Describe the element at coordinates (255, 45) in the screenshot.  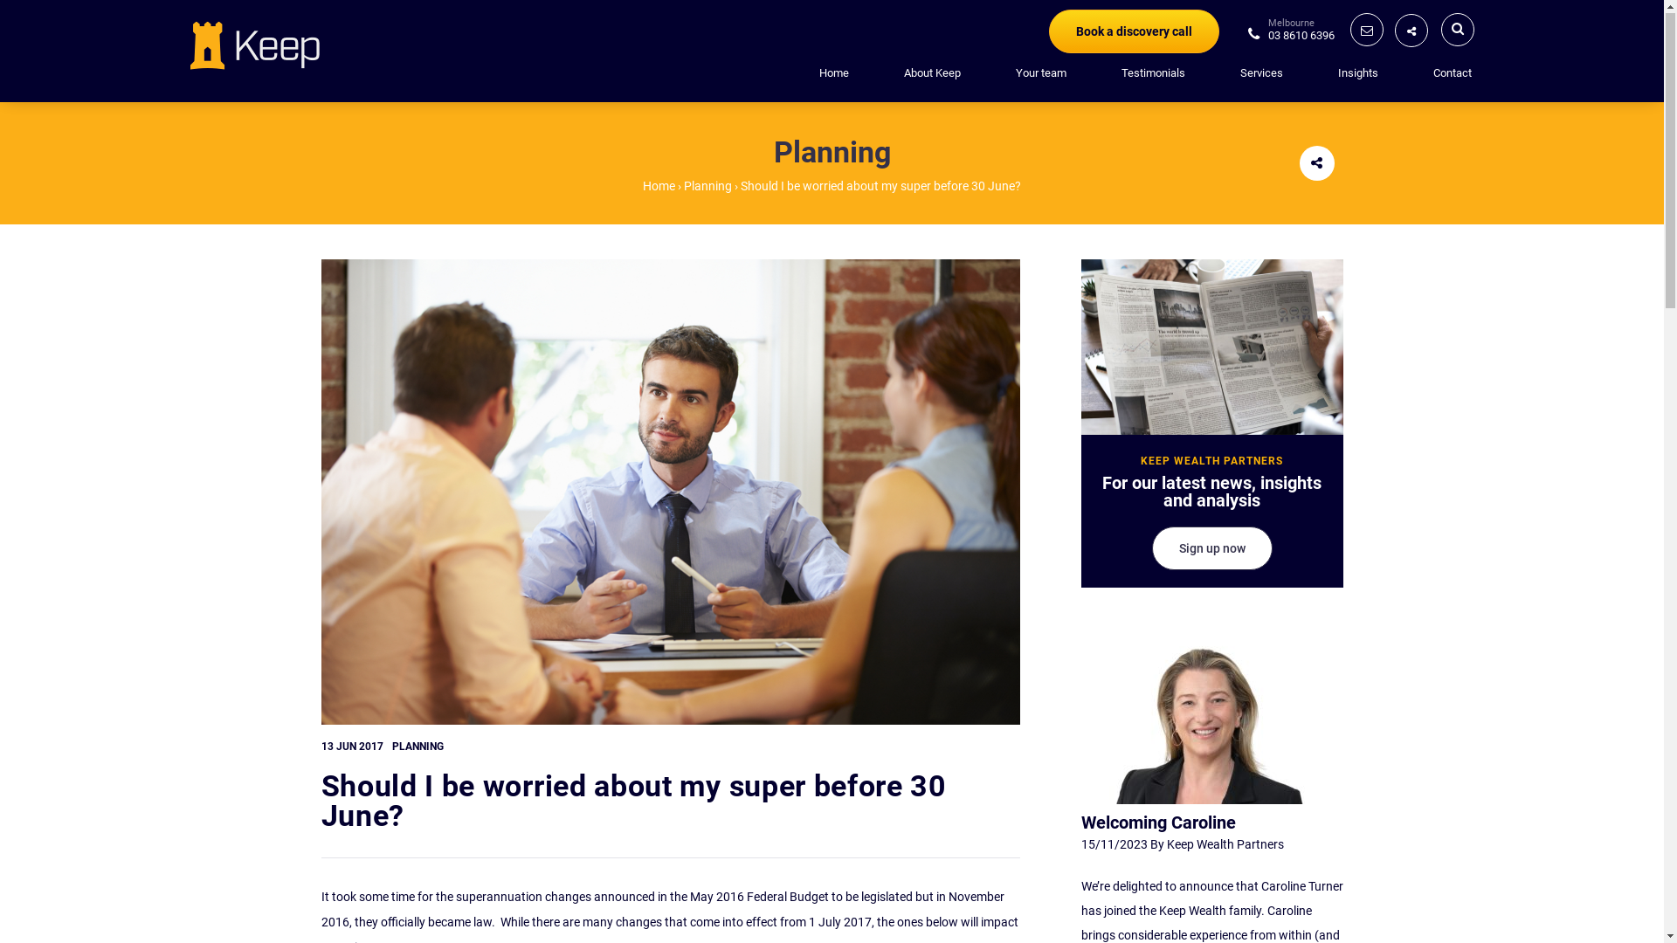
I see `Keep Wealth Partners` at that location.